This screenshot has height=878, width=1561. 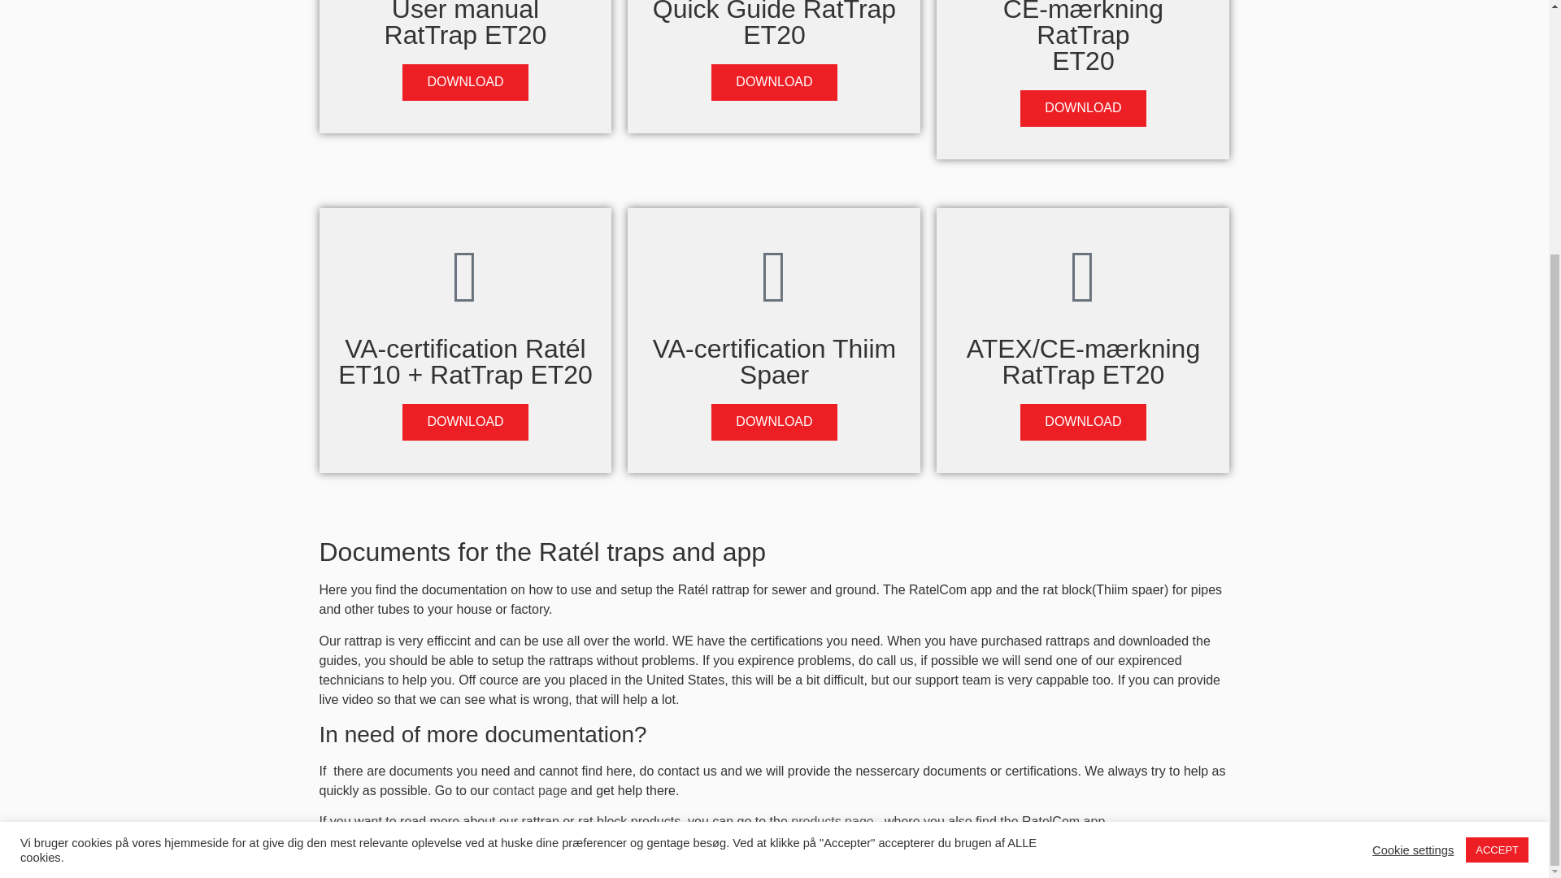 I want to click on DOWNLOAD, so click(x=1083, y=422).